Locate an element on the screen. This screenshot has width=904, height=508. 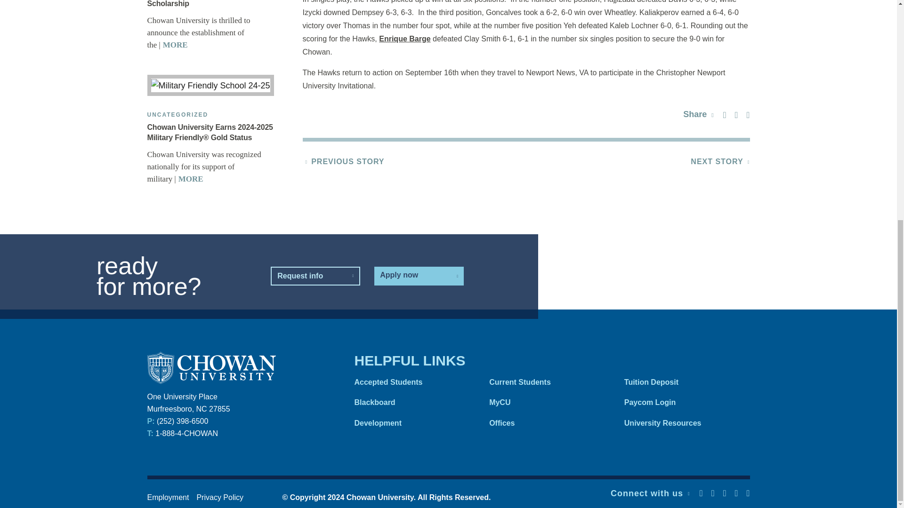
PREVIOUS STORY is located at coordinates (347, 161).